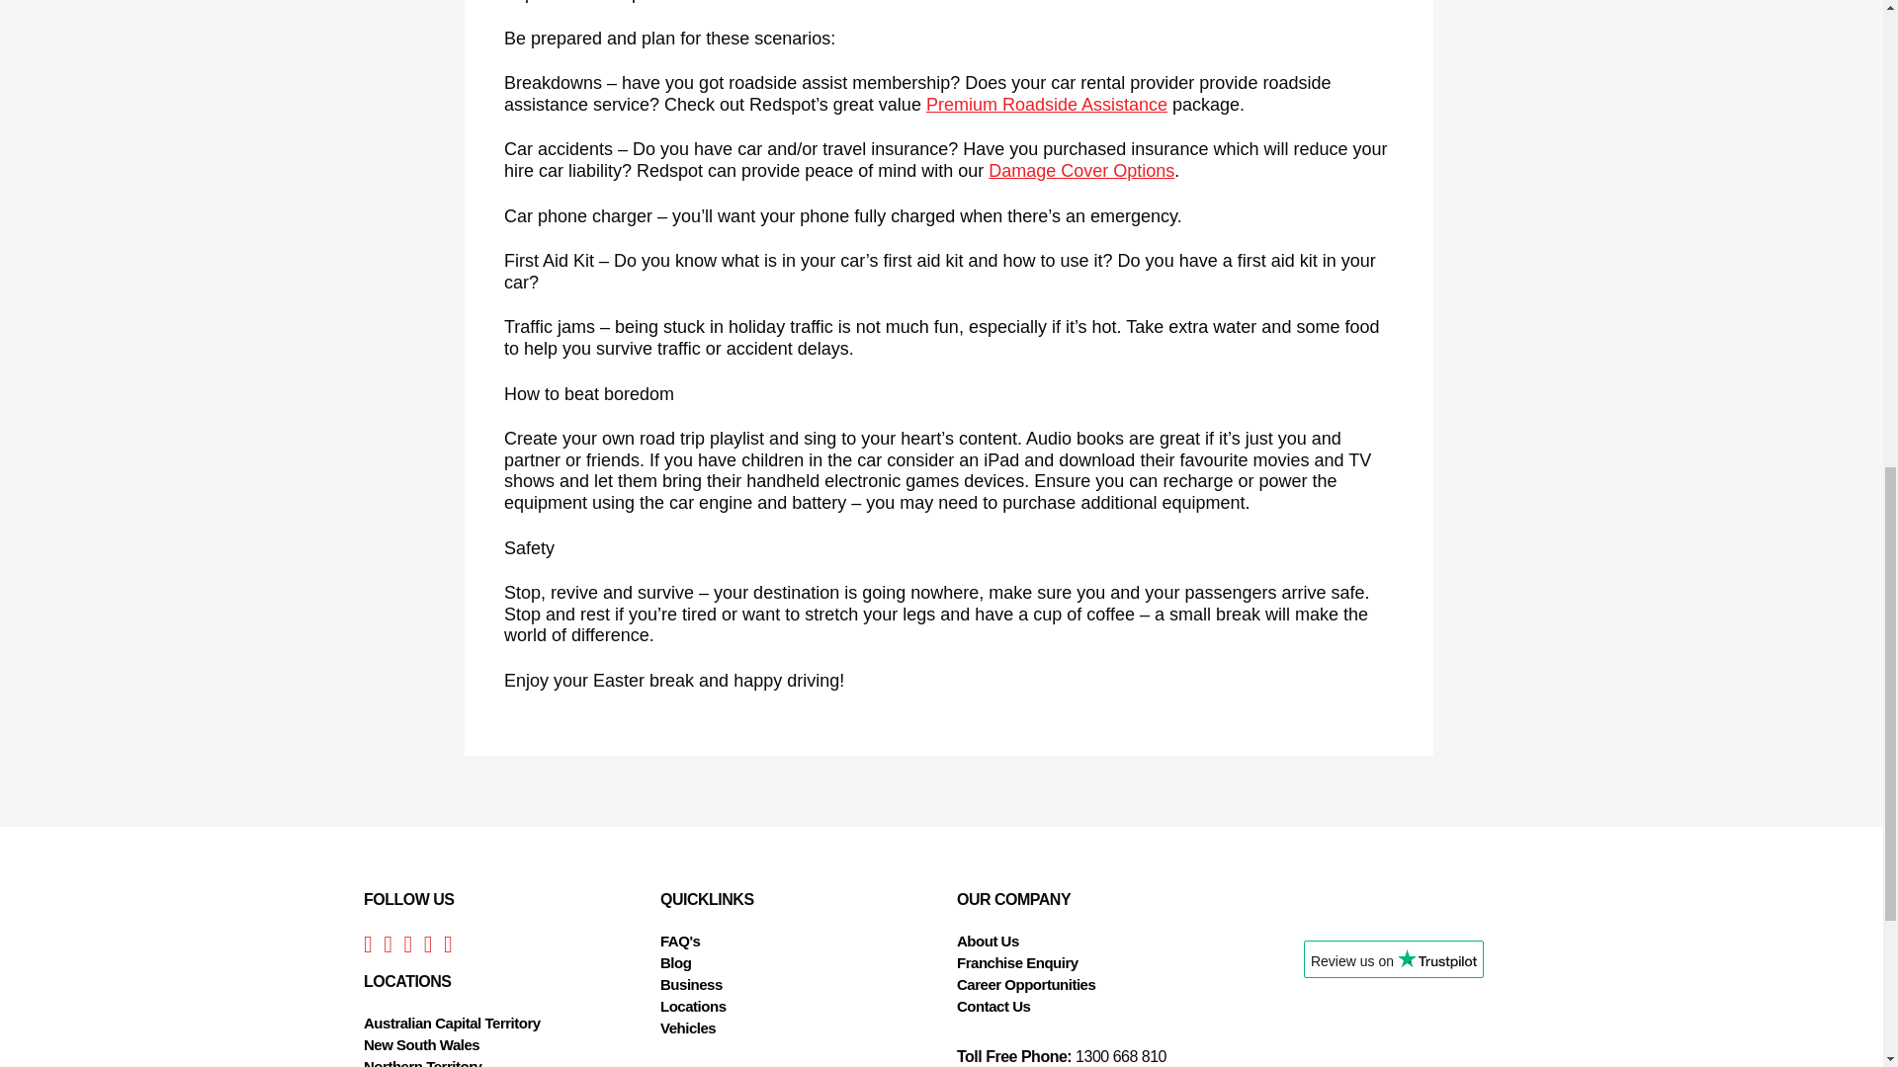  Describe the element at coordinates (1046, 105) in the screenshot. I see `Premium Roadside Assistance` at that location.